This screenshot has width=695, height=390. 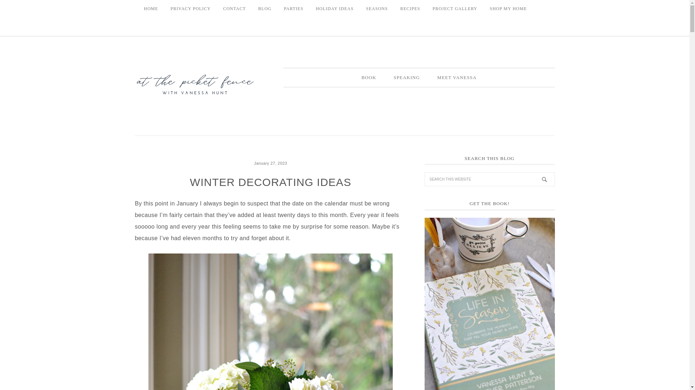 I want to click on PRIVACY POLICY, so click(x=190, y=9).